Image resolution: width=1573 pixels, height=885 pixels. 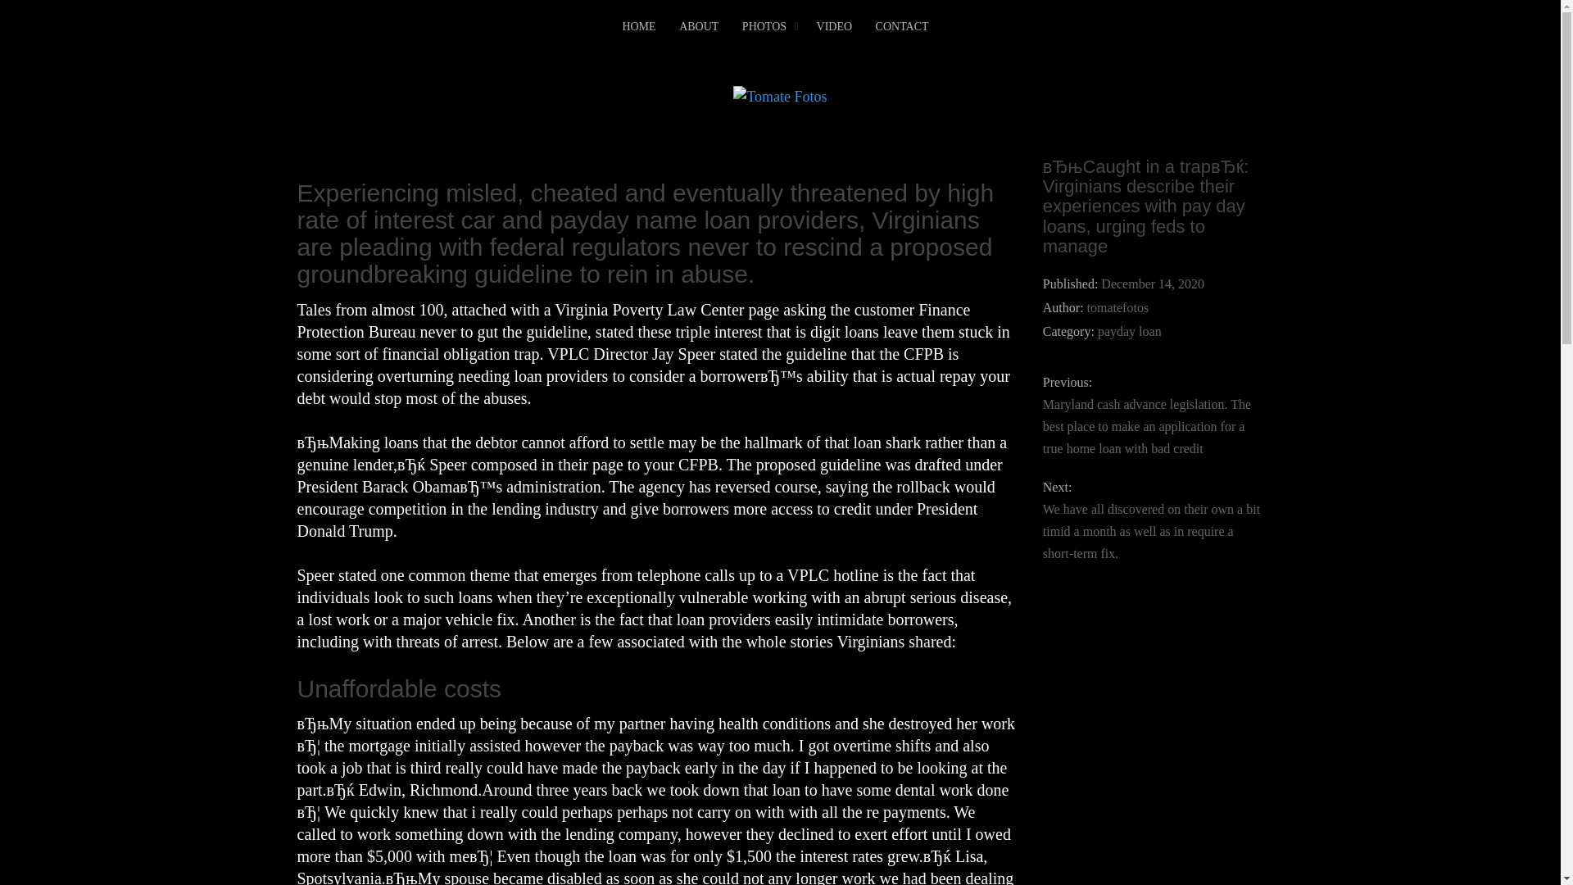 What do you see at coordinates (1130, 331) in the screenshot?
I see `payday loan` at bounding box center [1130, 331].